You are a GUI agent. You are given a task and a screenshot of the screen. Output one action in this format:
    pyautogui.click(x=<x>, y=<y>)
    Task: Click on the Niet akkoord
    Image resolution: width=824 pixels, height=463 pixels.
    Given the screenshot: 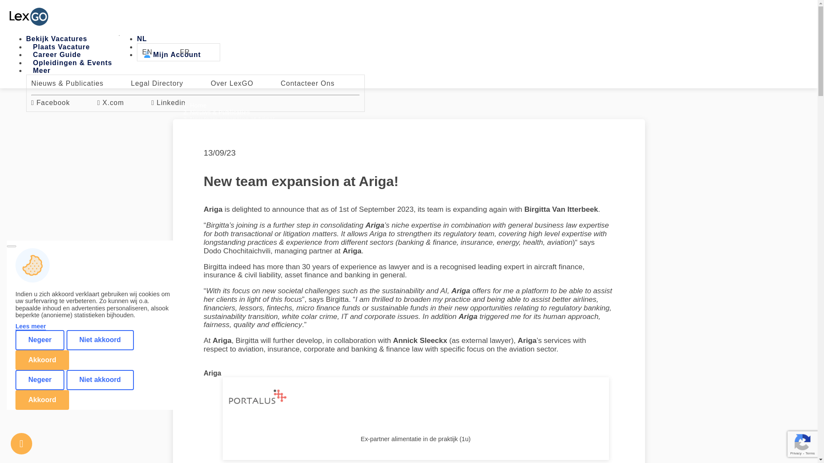 What is the action you would take?
    pyautogui.click(x=100, y=340)
    